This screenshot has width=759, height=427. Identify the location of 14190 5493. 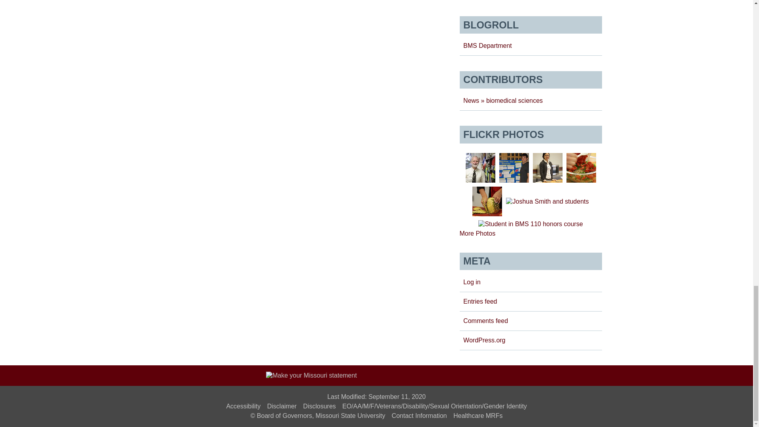
(547, 168).